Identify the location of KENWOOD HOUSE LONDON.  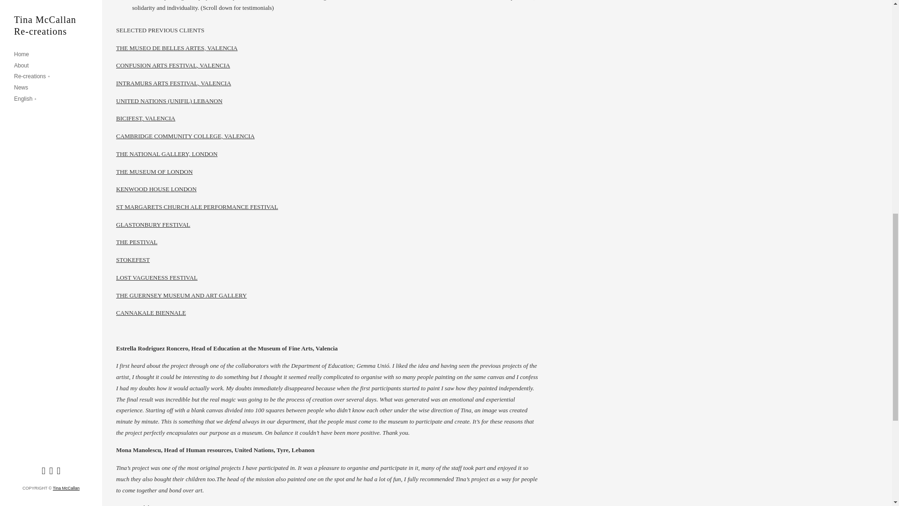
(156, 189).